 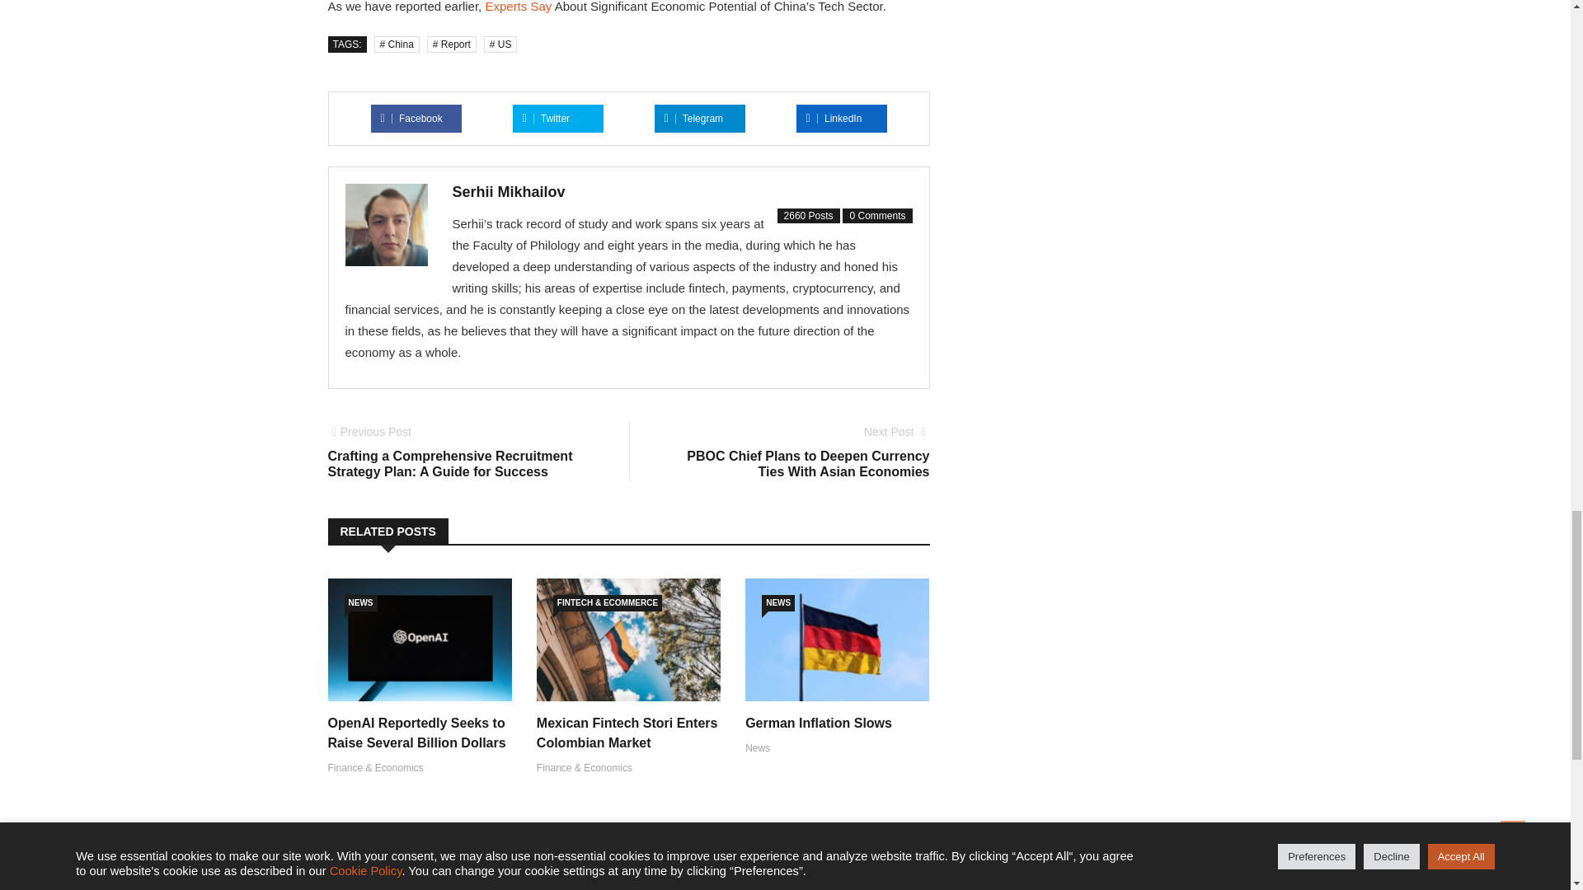 What do you see at coordinates (518, 7) in the screenshot?
I see `Experts Say` at bounding box center [518, 7].